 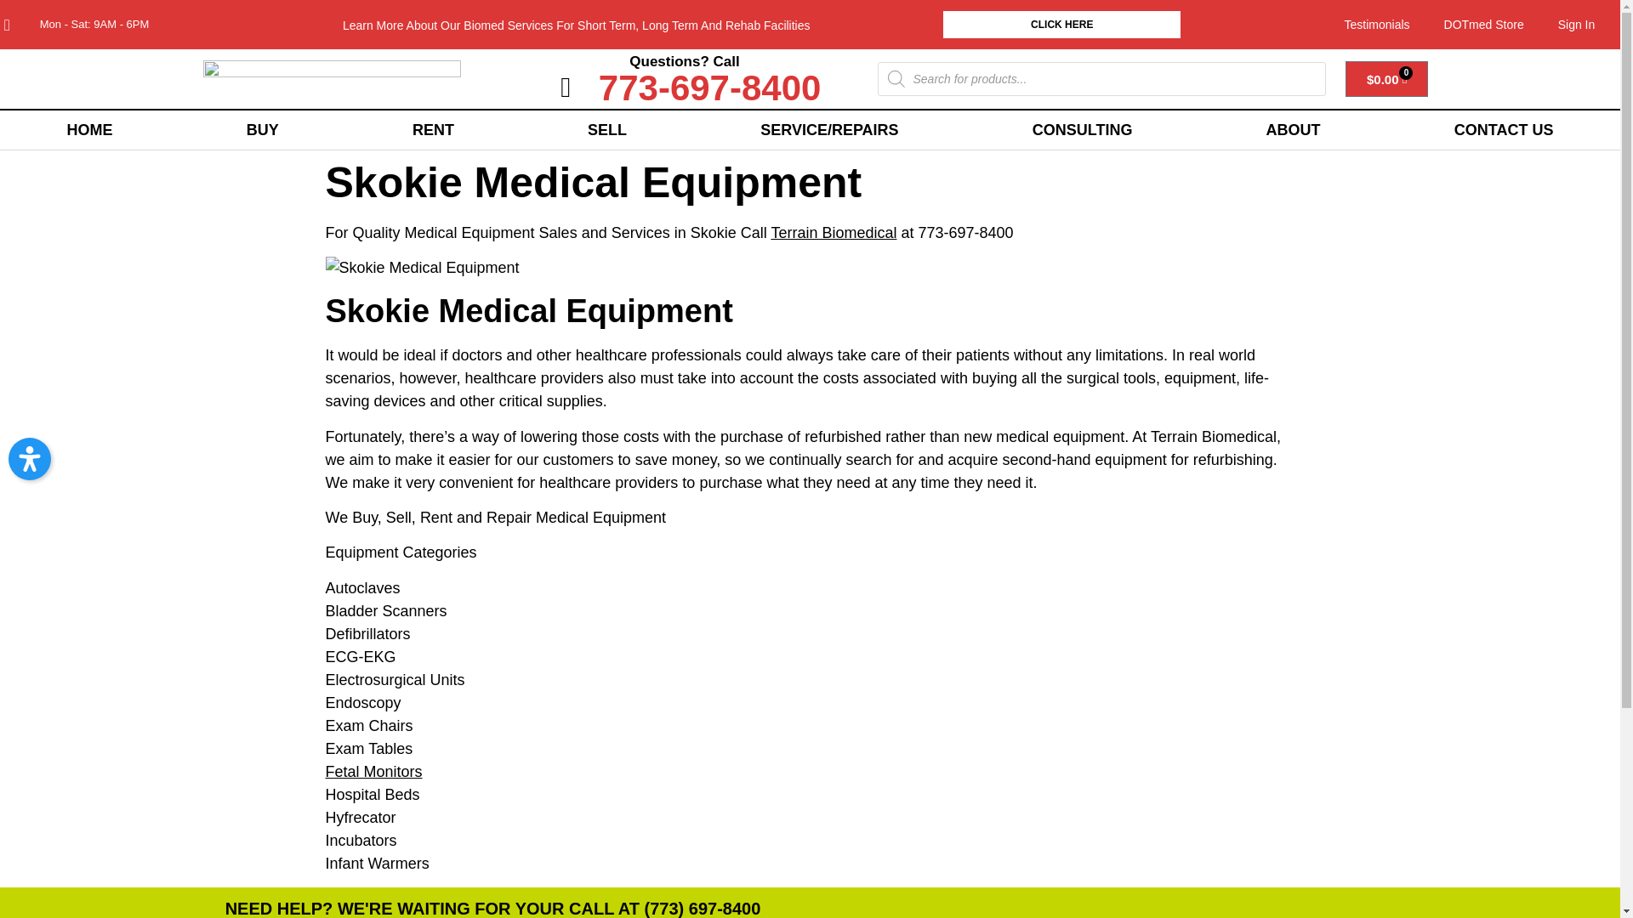 I want to click on ABOUT, so click(x=1293, y=129).